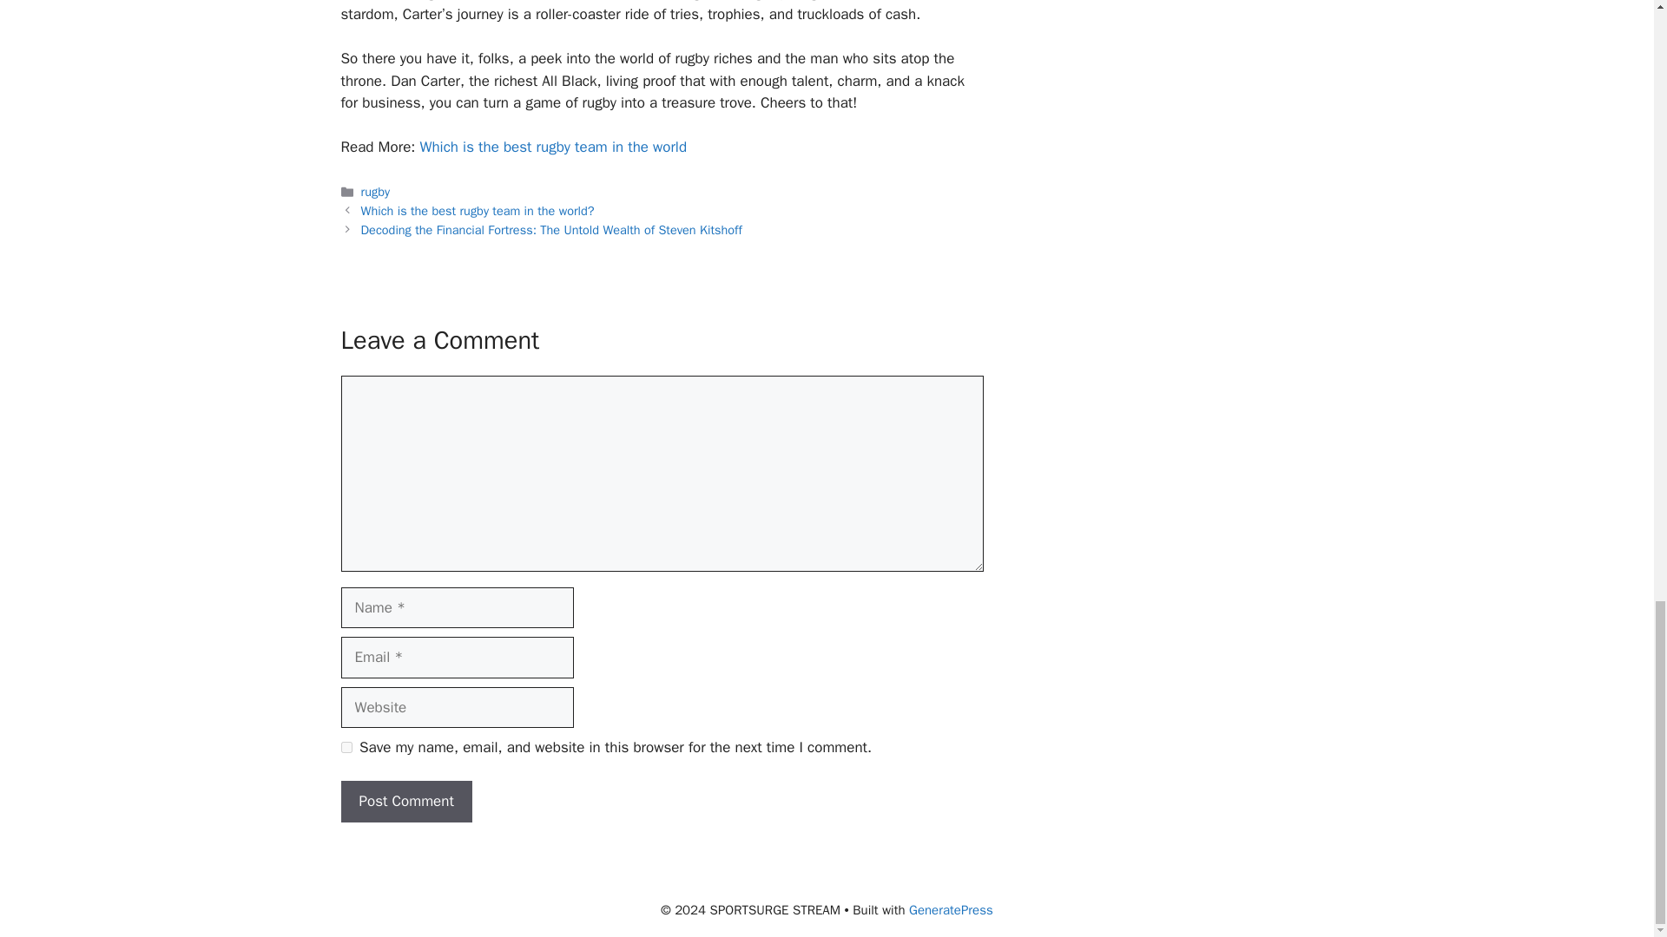 The image size is (1667, 937). I want to click on Which is the best rugby team in the world, so click(553, 147).